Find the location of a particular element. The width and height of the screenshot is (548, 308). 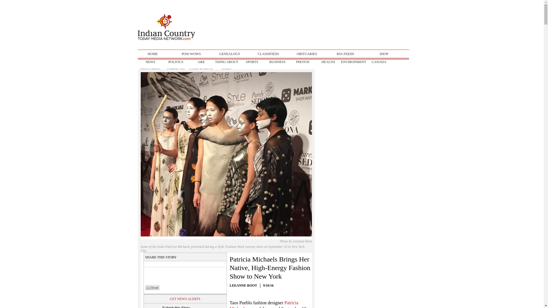

NEWS is located at coordinates (150, 62).